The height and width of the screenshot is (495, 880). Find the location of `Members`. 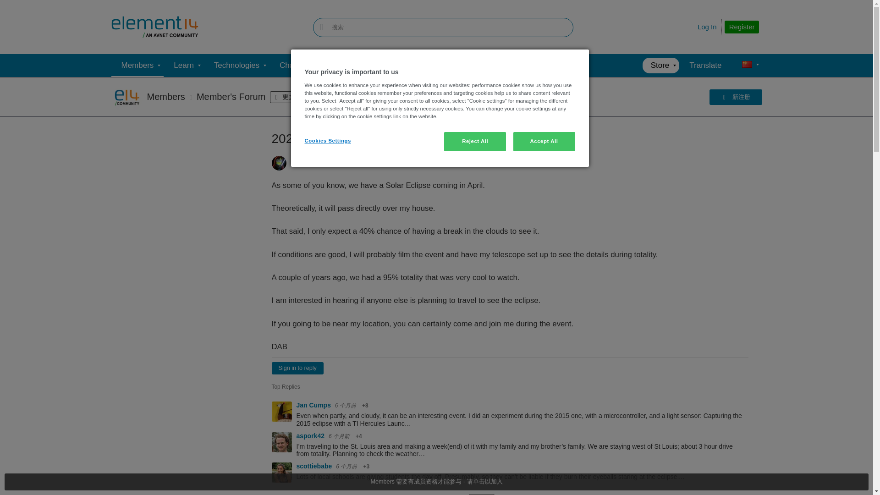

Members is located at coordinates (137, 65).